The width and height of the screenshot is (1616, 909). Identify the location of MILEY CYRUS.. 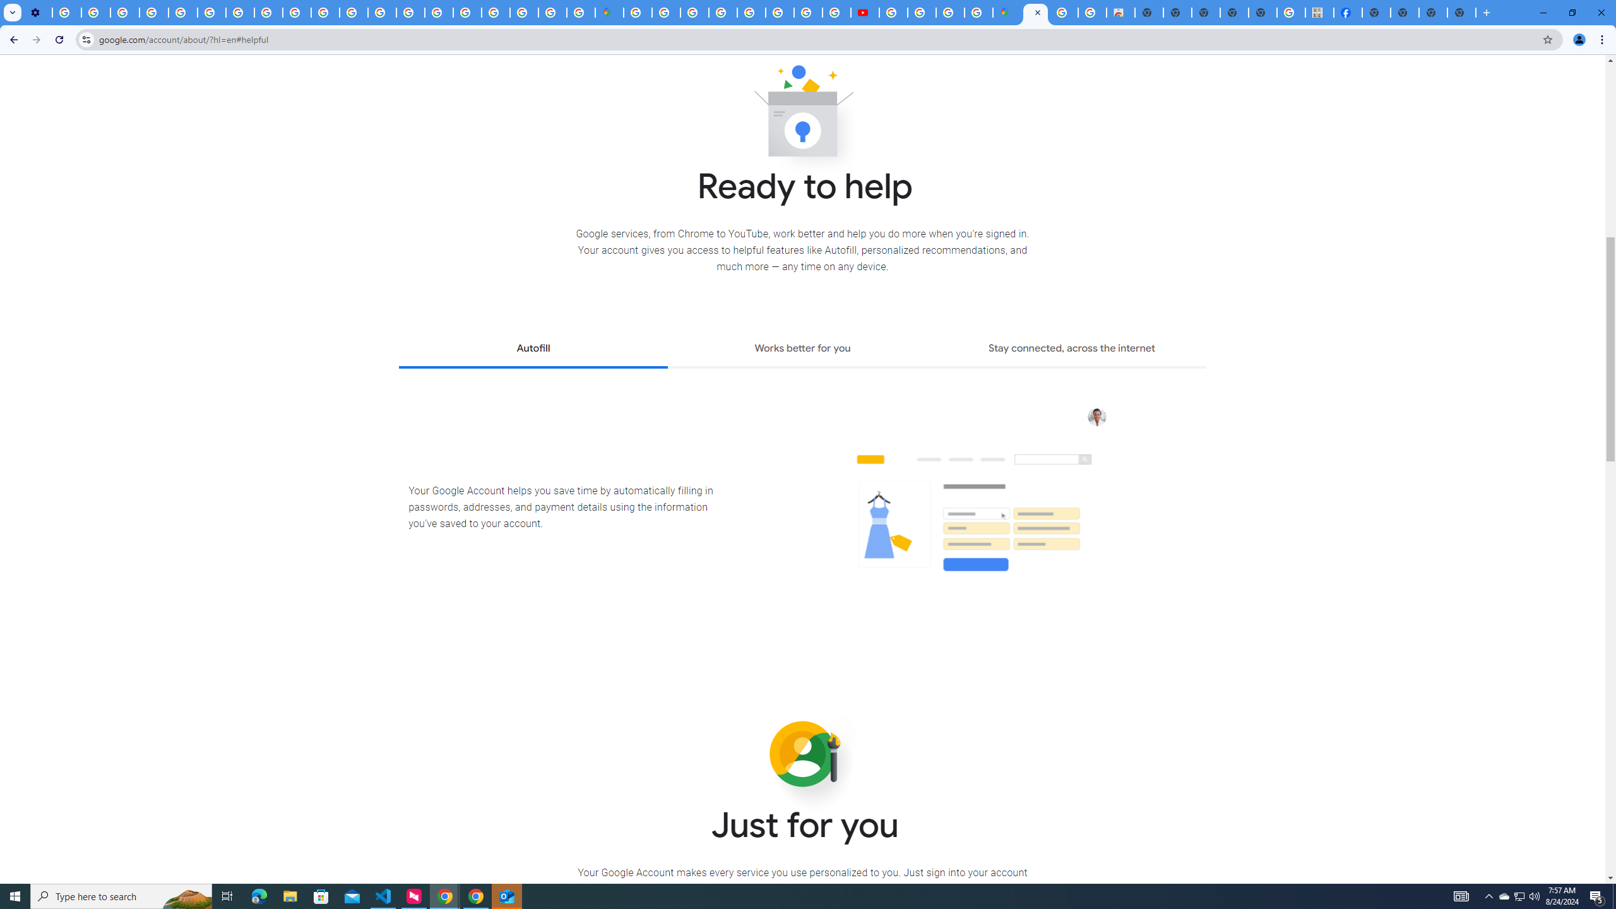
(1319, 13).